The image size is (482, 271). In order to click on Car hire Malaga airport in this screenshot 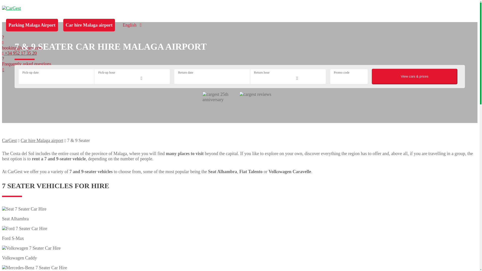, I will do `click(42, 141)`.